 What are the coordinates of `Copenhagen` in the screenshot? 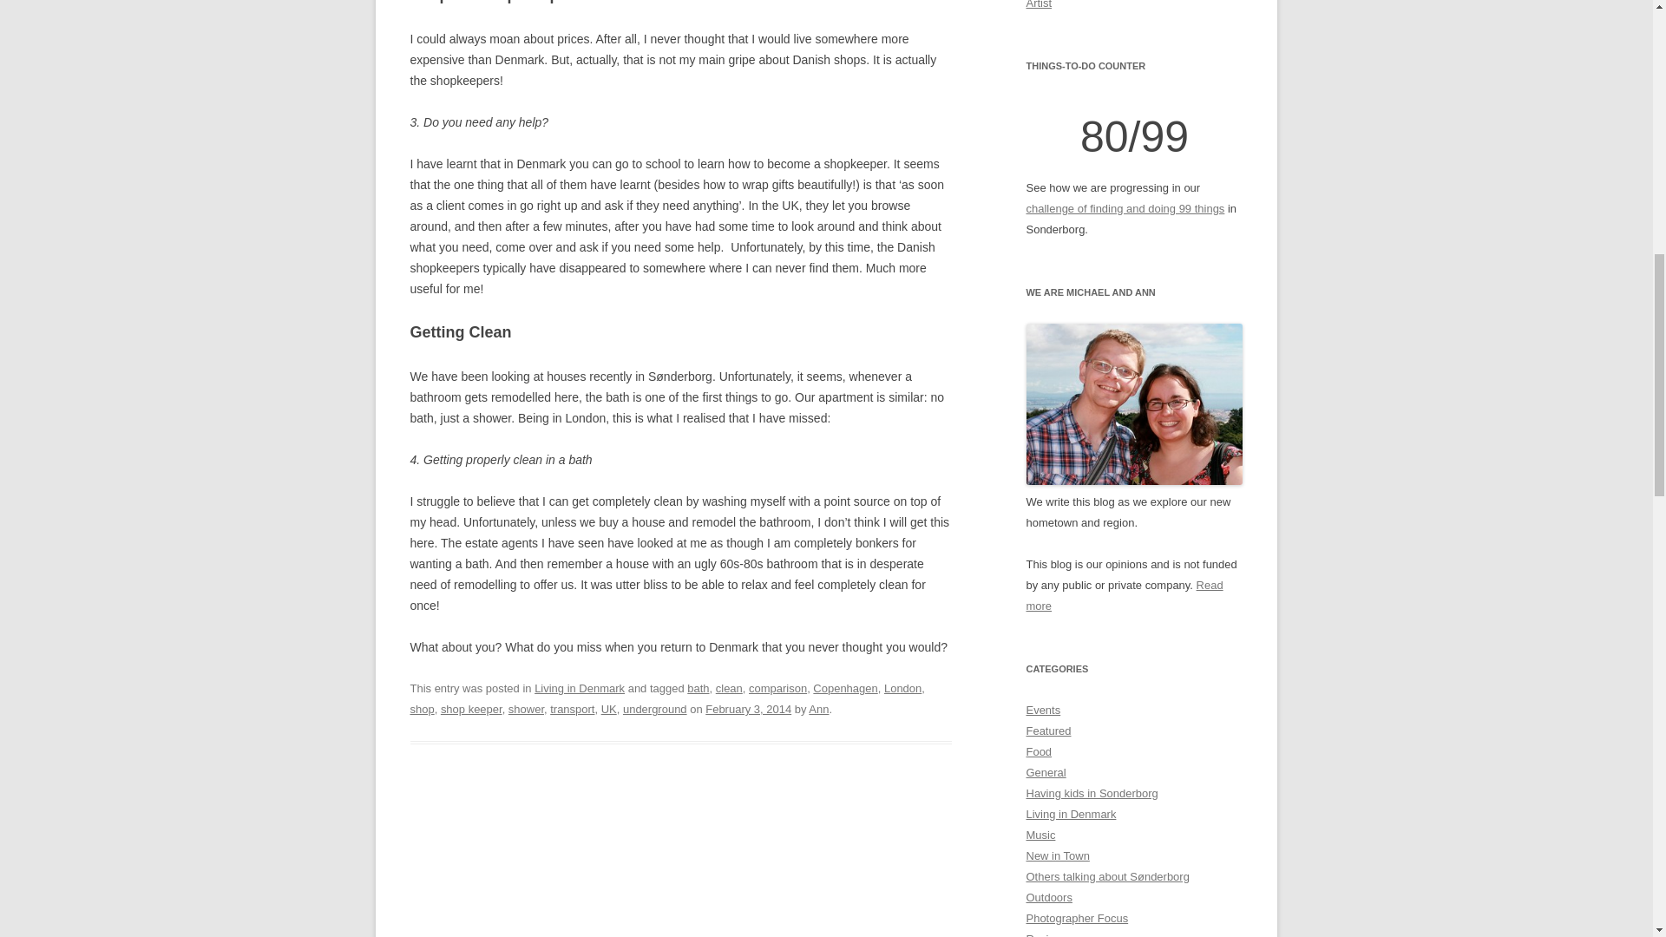 It's located at (845, 689).